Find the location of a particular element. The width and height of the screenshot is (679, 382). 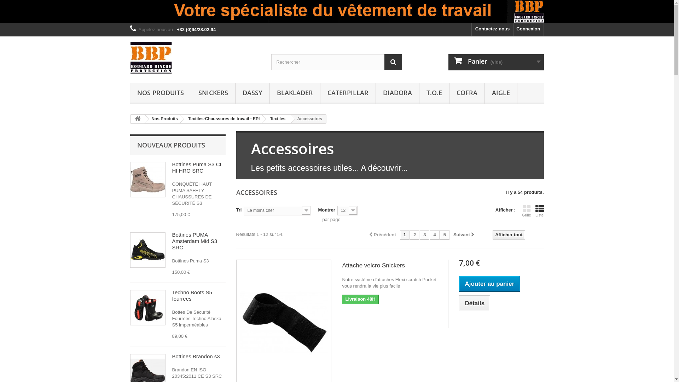

NOUVEAUX PRODUITS is located at coordinates (171, 145).